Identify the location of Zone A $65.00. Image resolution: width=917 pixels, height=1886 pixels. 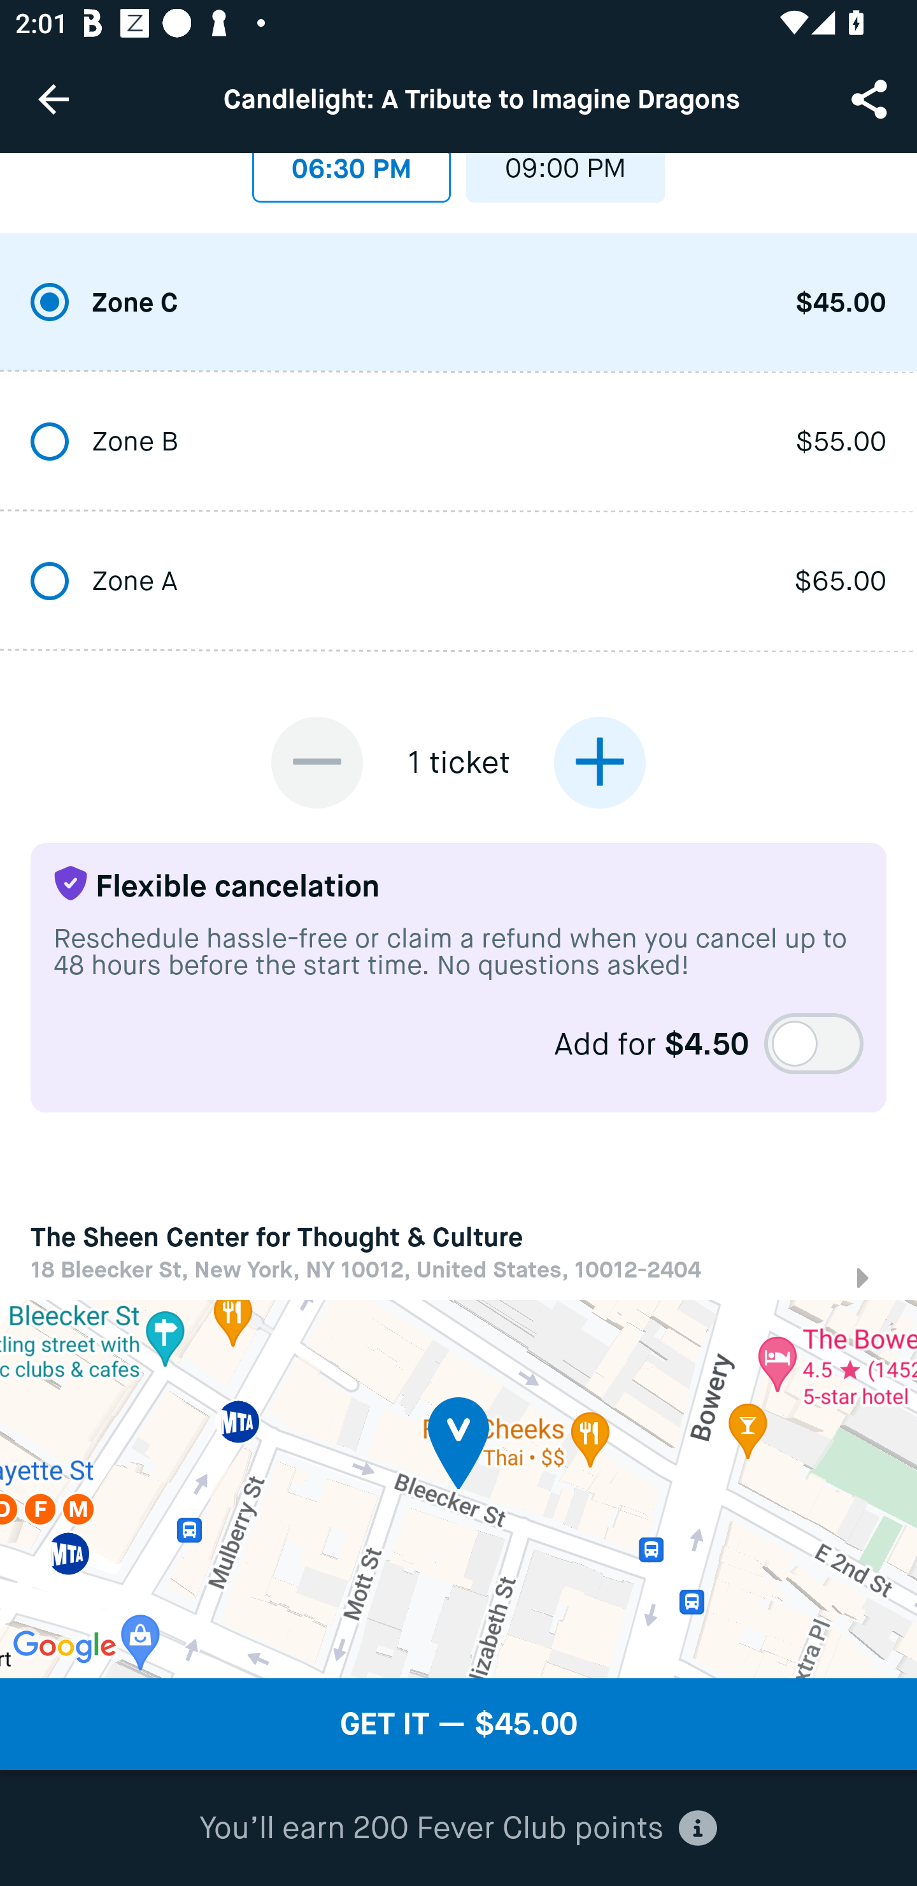
(458, 582).